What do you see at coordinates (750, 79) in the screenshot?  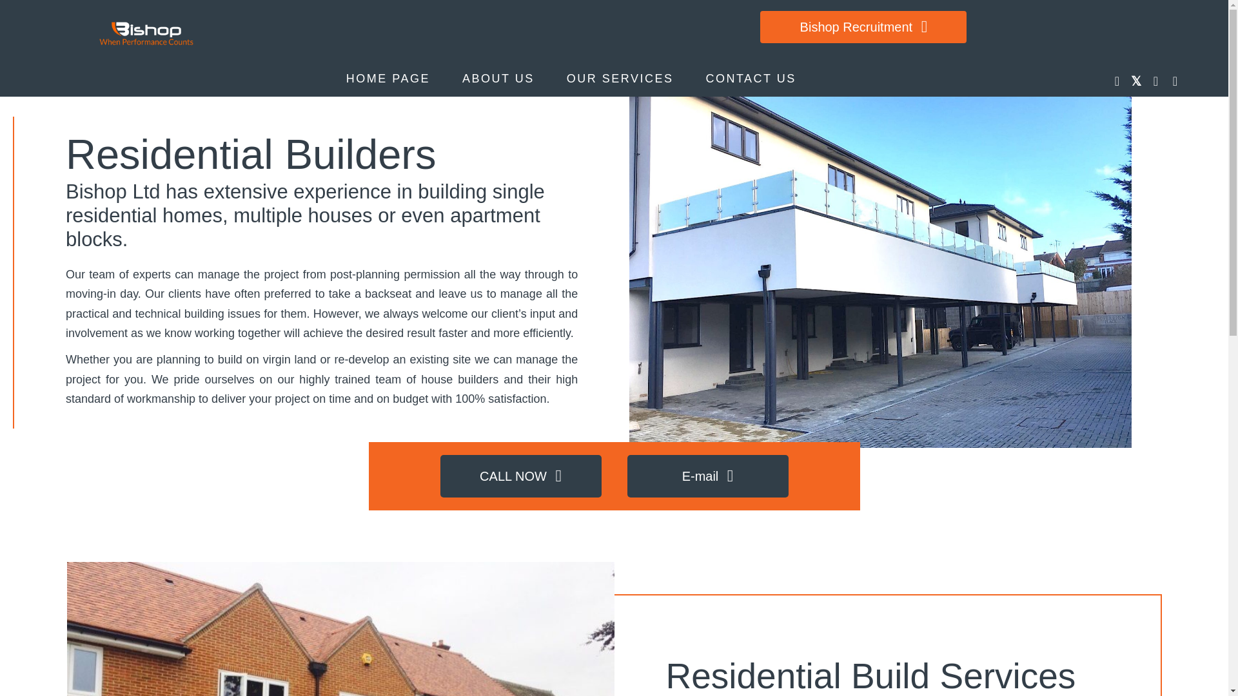 I see `CONTACT US` at bounding box center [750, 79].